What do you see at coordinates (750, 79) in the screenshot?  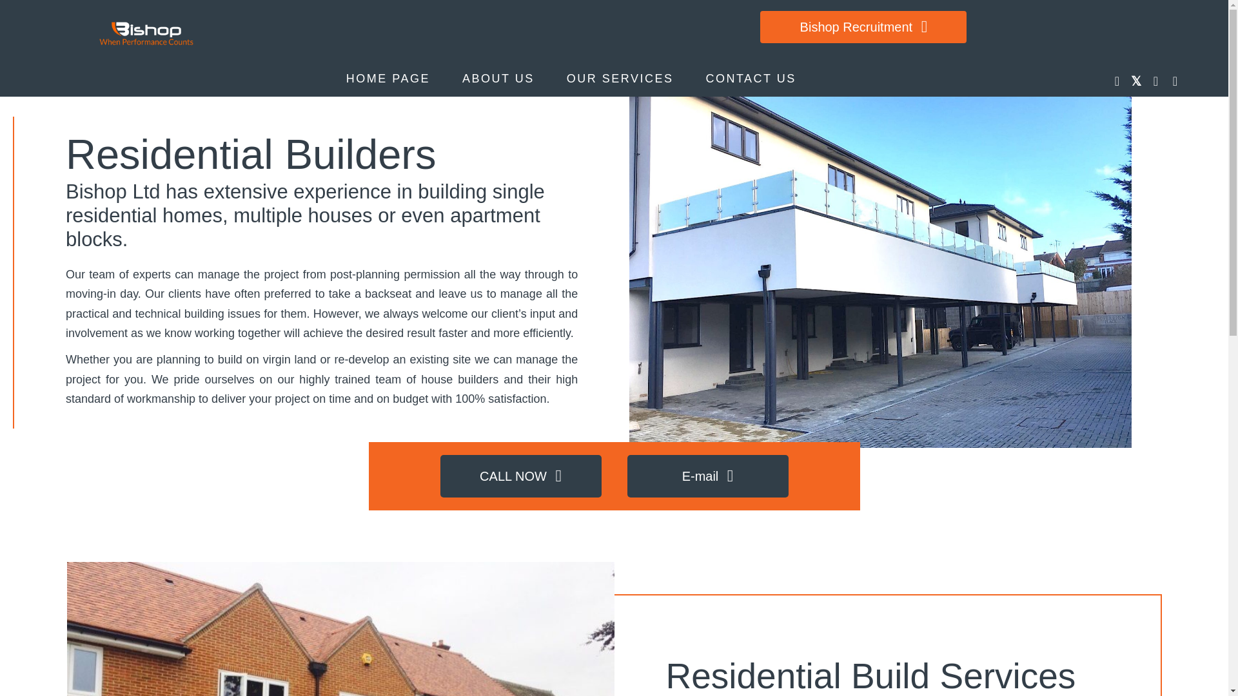 I see `CONTACT US` at bounding box center [750, 79].